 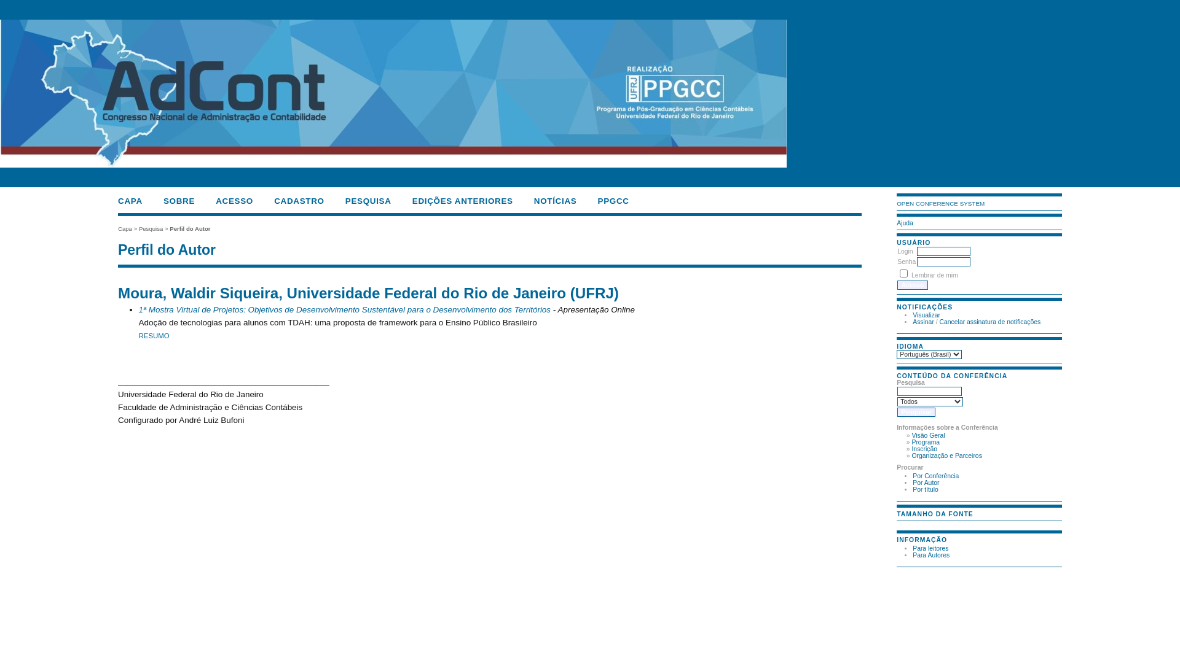 I want to click on ACESSO, so click(x=235, y=201).